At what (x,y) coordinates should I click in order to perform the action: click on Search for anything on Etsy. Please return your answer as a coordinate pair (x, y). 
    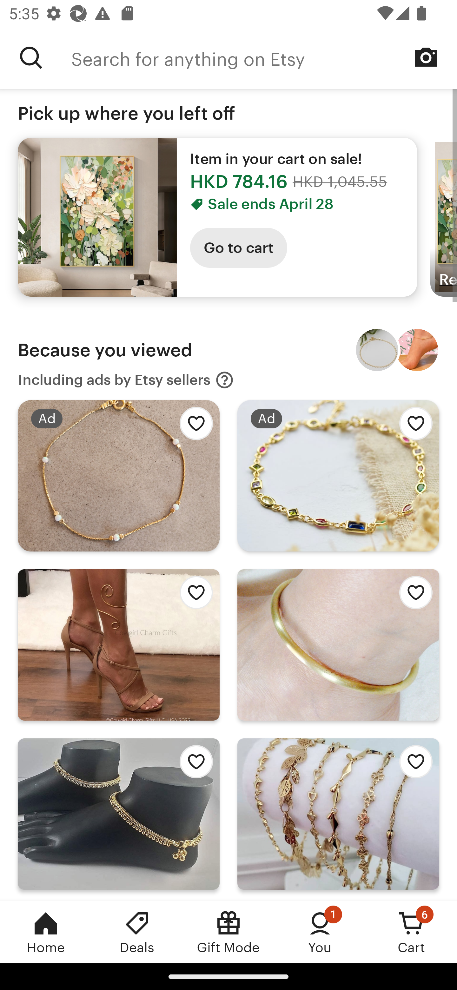
    Looking at the image, I should click on (31, 58).